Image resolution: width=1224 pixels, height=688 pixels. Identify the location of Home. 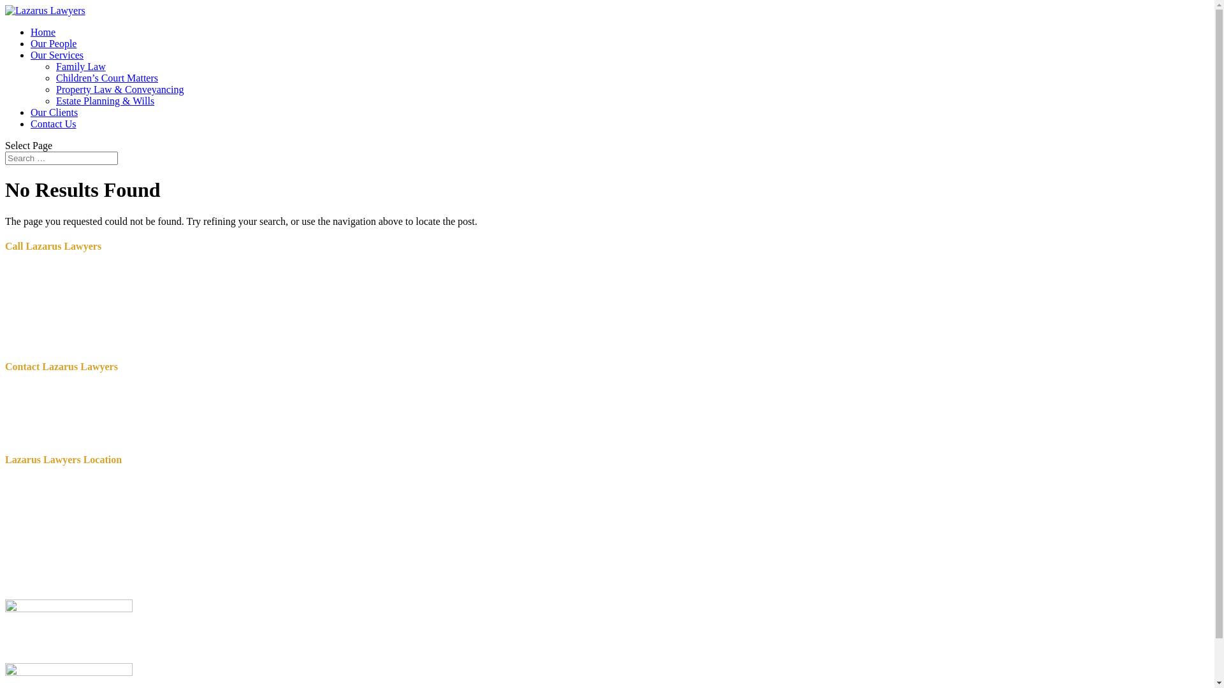
(43, 32).